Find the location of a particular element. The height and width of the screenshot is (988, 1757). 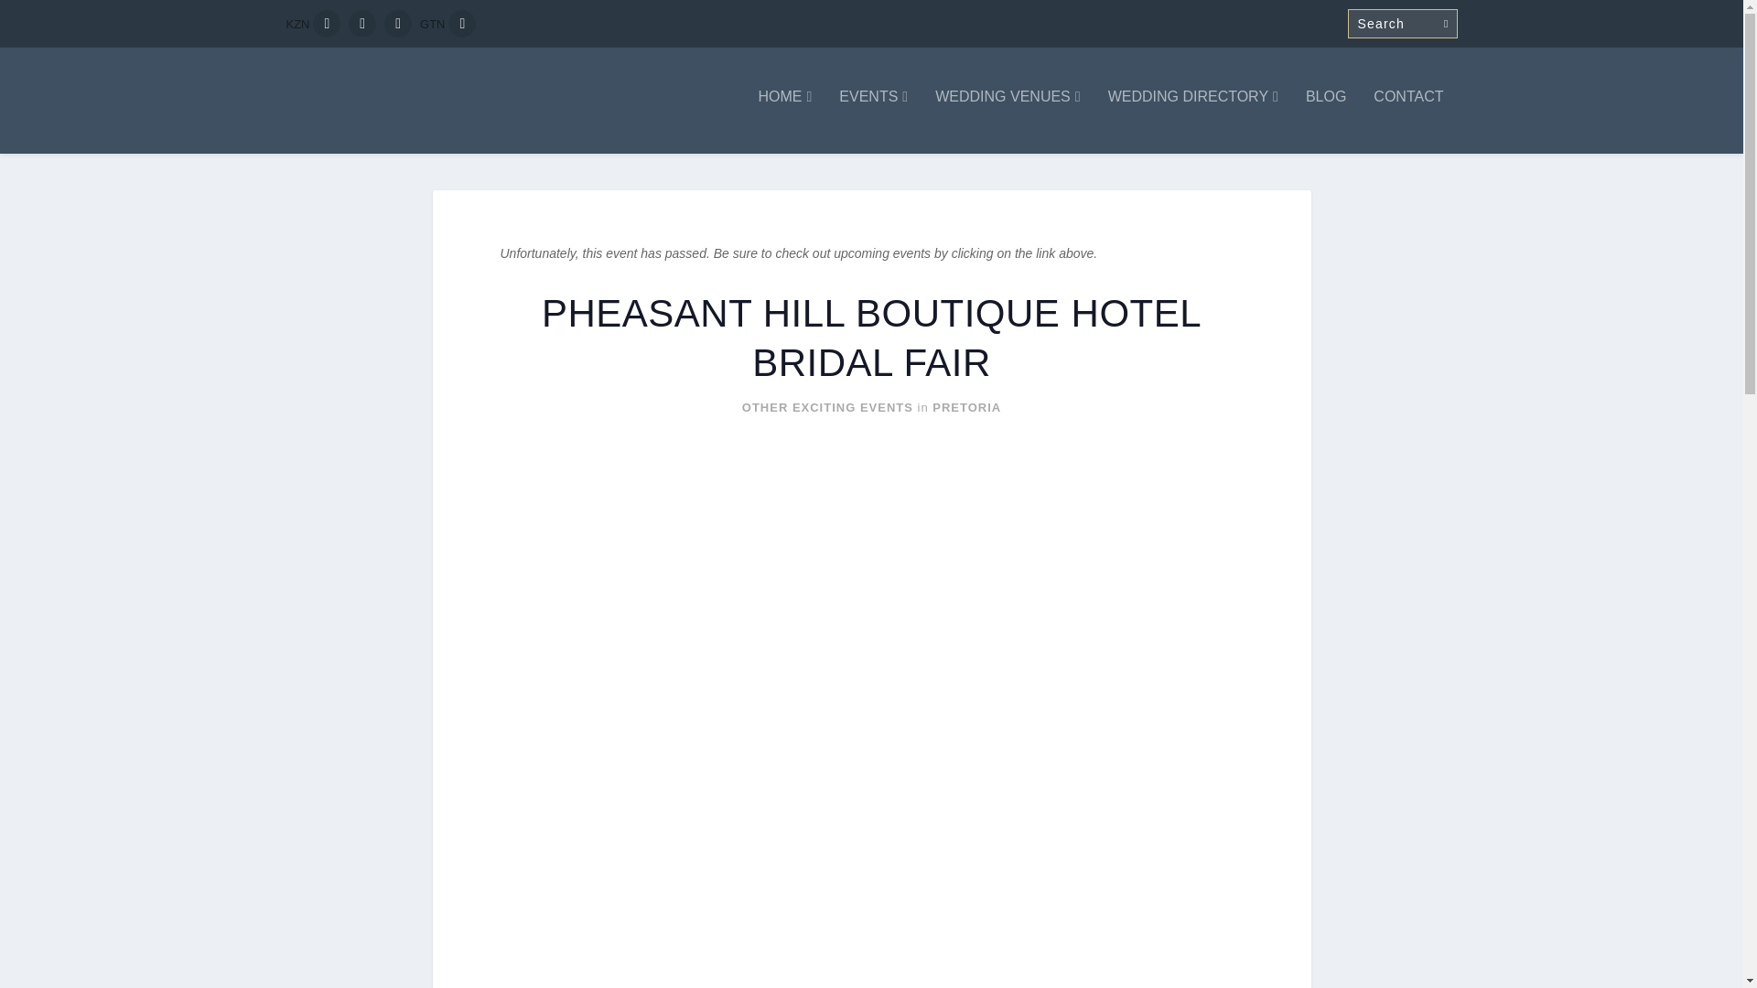

CONTACT is located at coordinates (1407, 122).